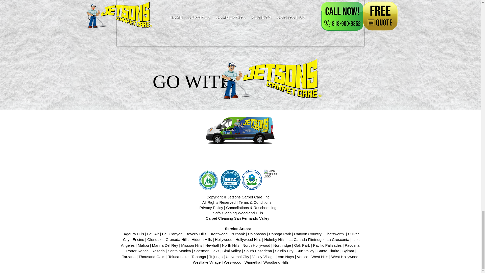  What do you see at coordinates (138, 239) in the screenshot?
I see `Encino` at bounding box center [138, 239].